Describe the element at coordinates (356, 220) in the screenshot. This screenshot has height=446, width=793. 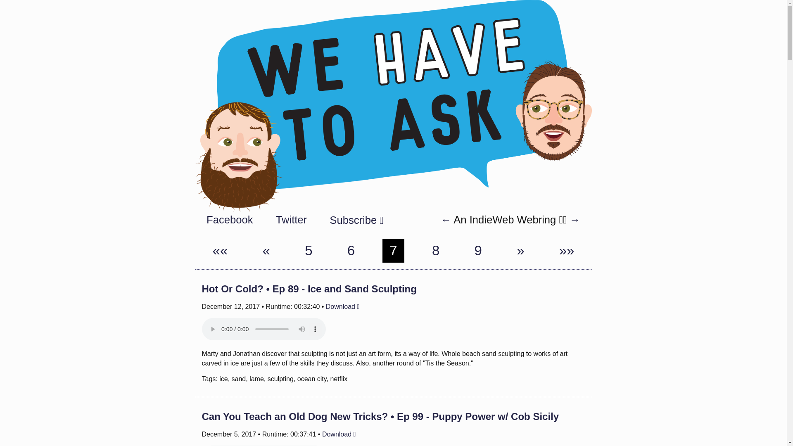
I see `Subscribe` at that location.